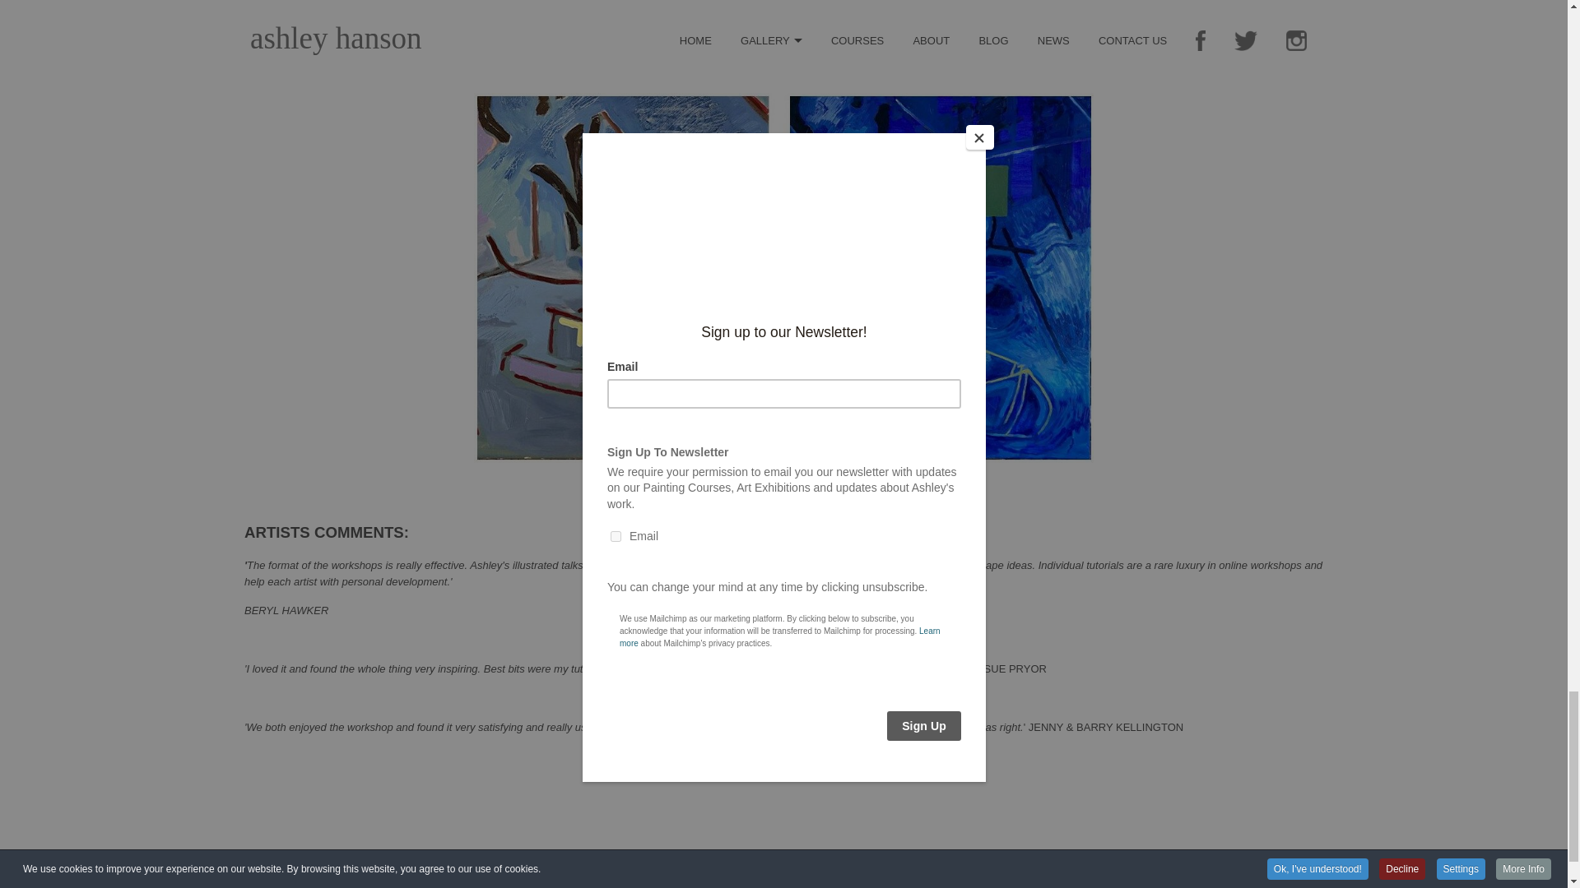  What do you see at coordinates (609, 881) in the screenshot?
I see `Newsletter Archive` at bounding box center [609, 881].